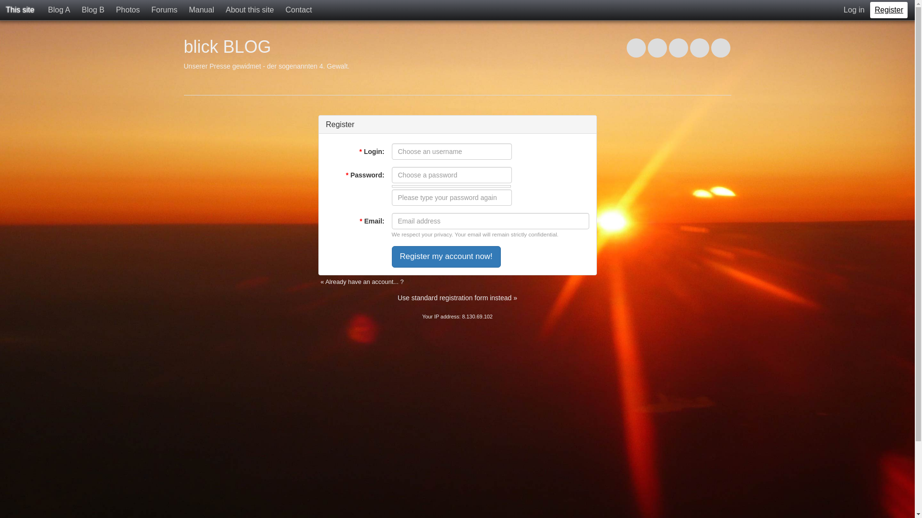 The height and width of the screenshot is (518, 922). I want to click on Forums, so click(164, 10).